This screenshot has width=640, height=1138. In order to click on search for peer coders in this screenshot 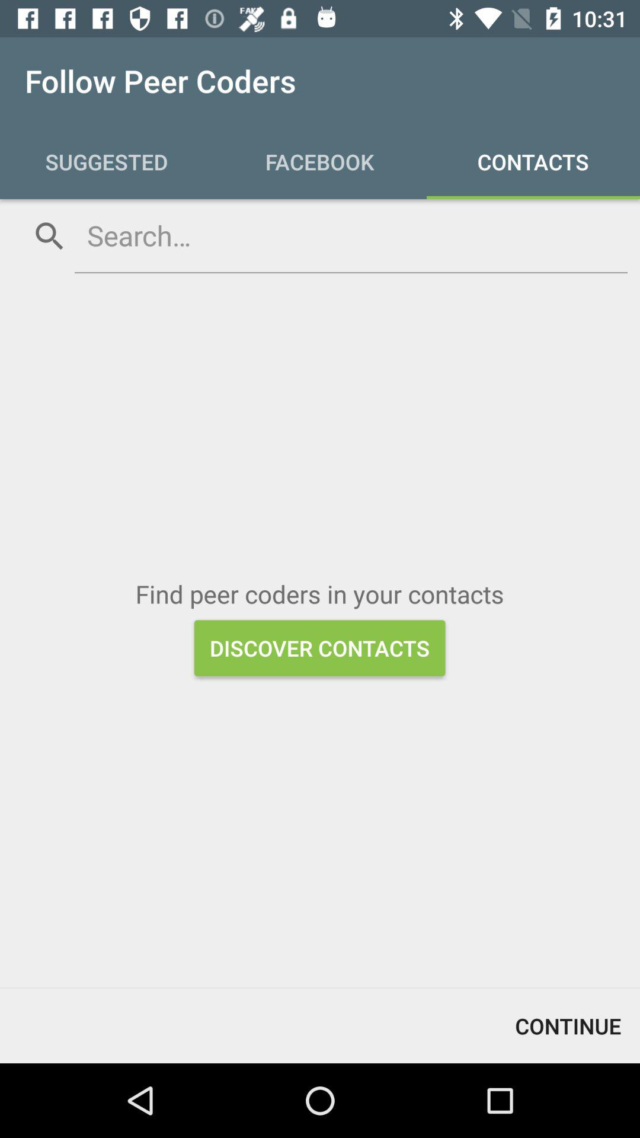, I will do `click(351, 235)`.